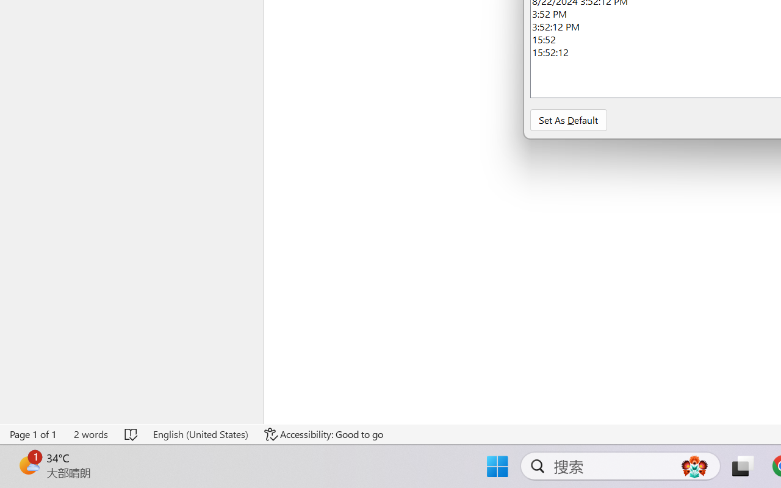  What do you see at coordinates (568, 120) in the screenshot?
I see `Set As Default` at bounding box center [568, 120].